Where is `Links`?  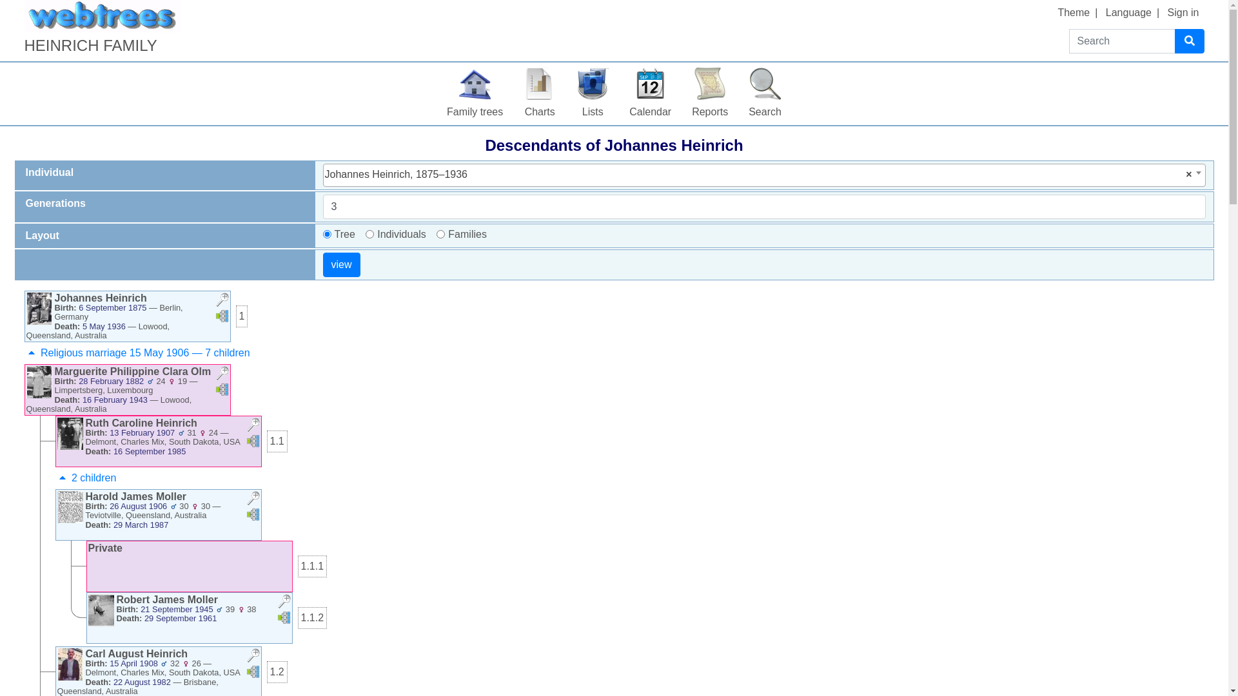
Links is located at coordinates (253, 517).